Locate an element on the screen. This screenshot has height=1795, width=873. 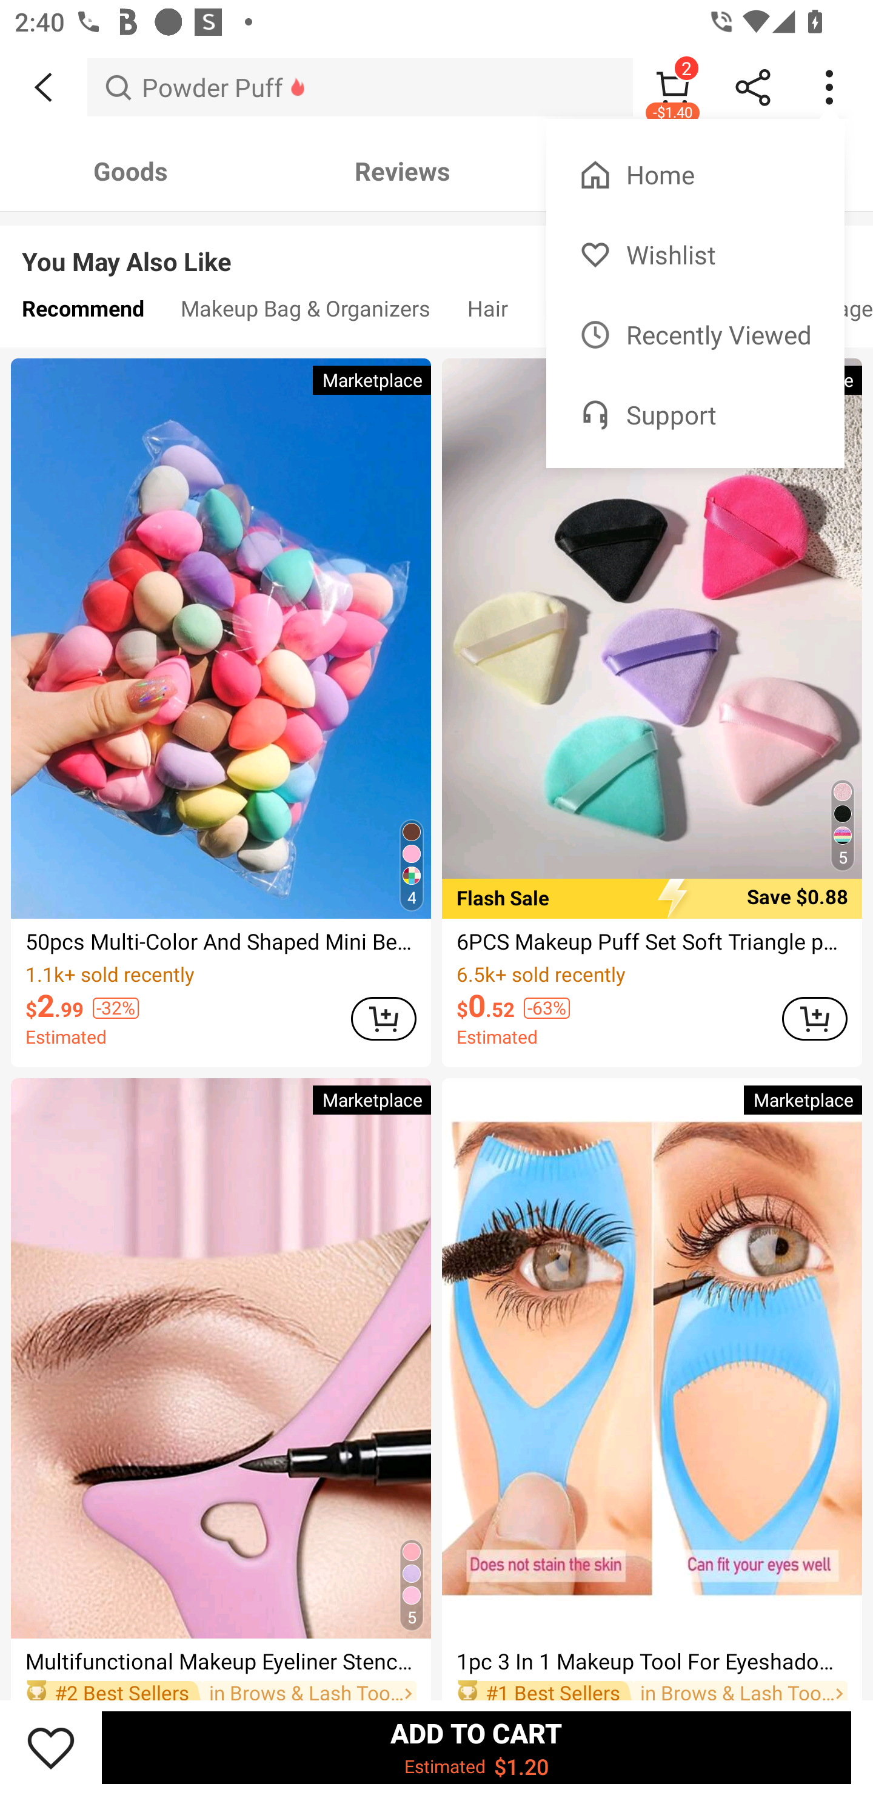
Support is located at coordinates (695, 414).